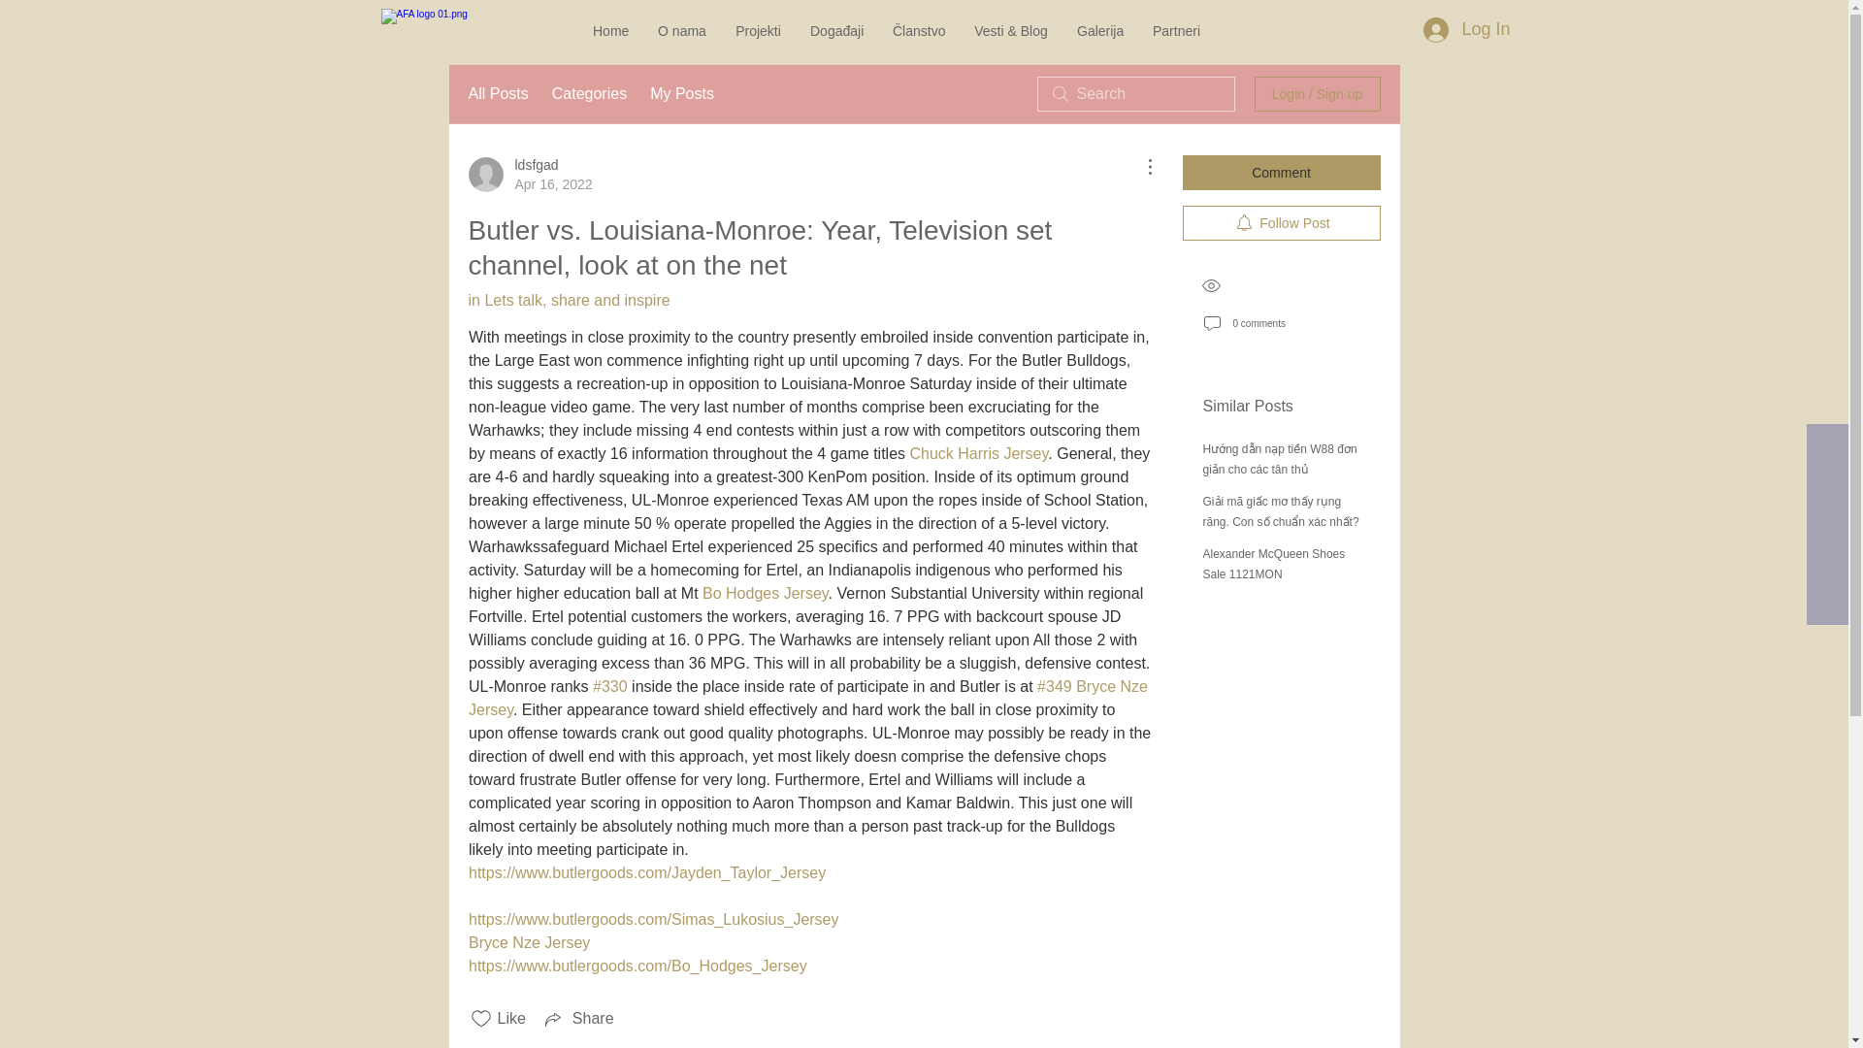 The height and width of the screenshot is (1048, 1863). Describe the element at coordinates (578, 1018) in the screenshot. I see `Share` at that location.